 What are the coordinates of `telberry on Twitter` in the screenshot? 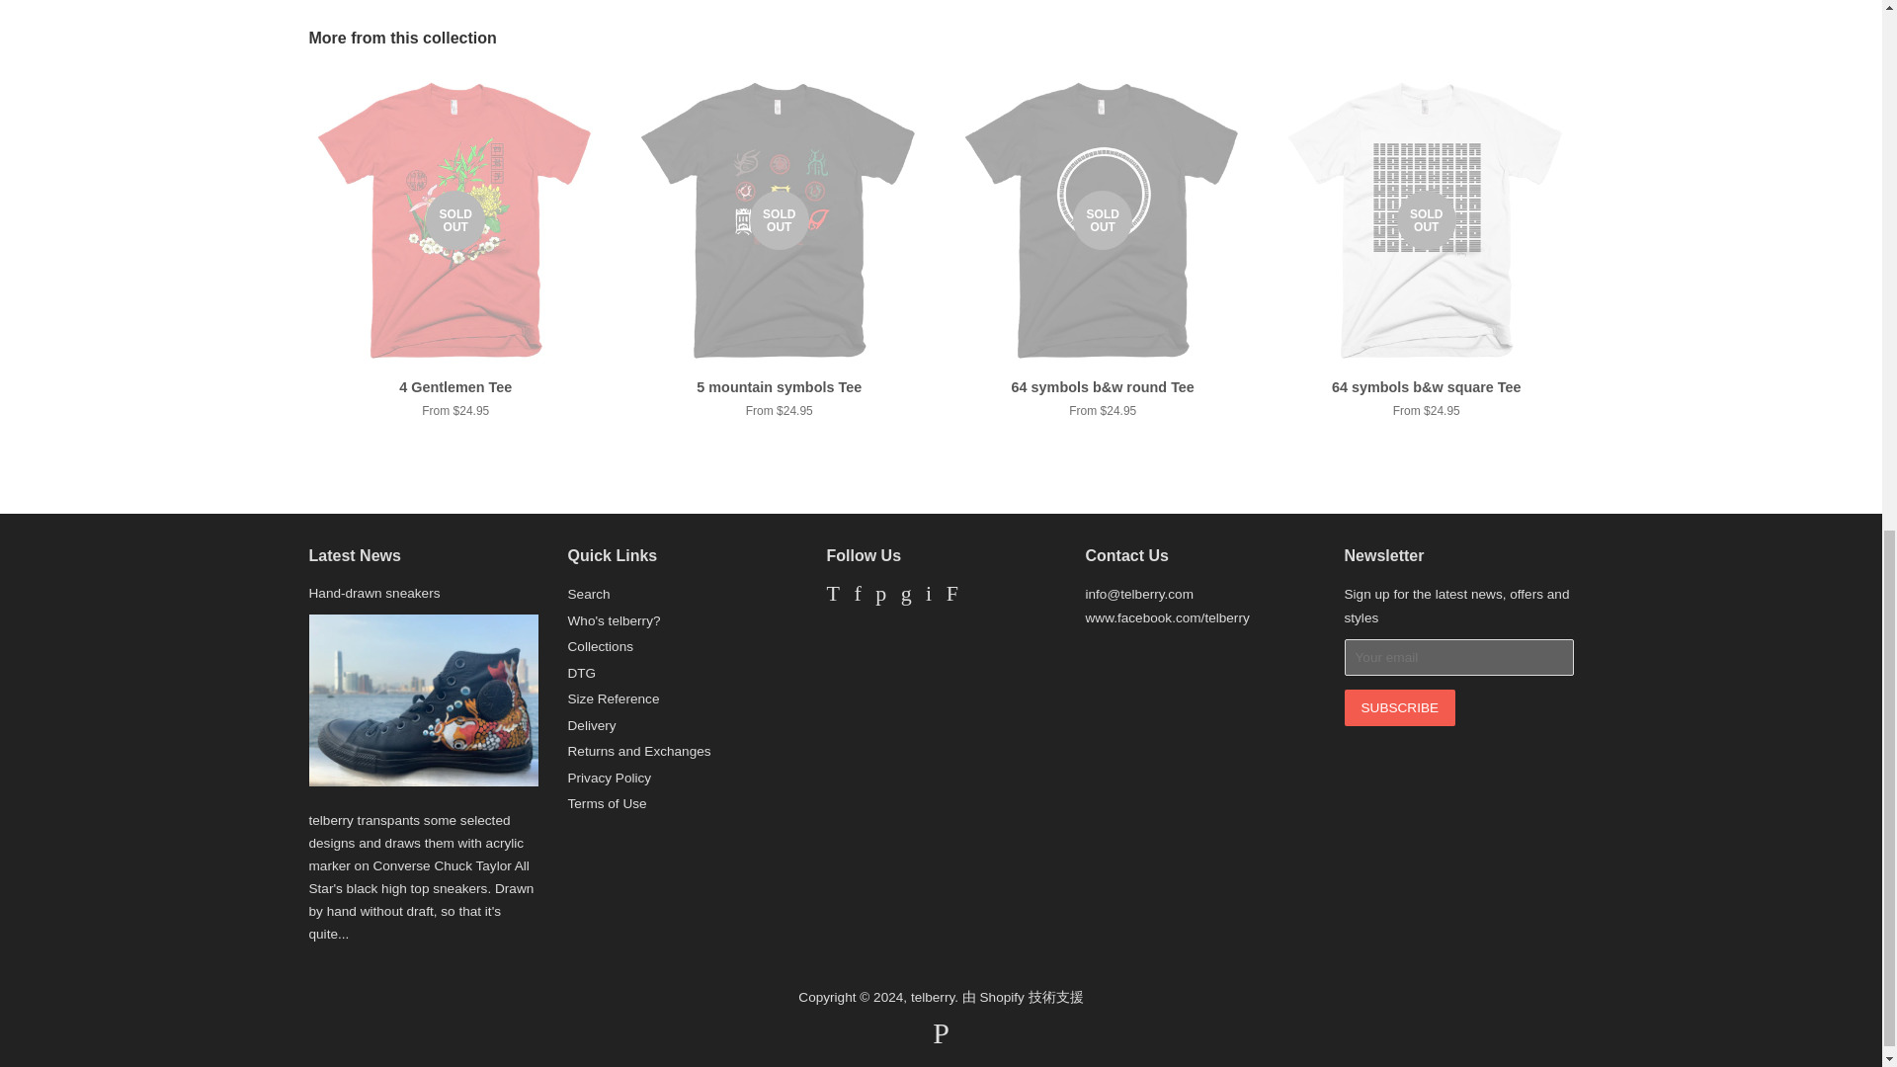 It's located at (832, 597).